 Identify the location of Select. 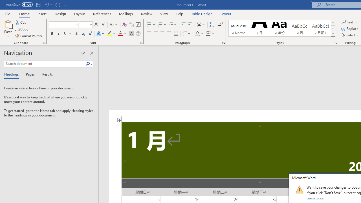
(350, 35).